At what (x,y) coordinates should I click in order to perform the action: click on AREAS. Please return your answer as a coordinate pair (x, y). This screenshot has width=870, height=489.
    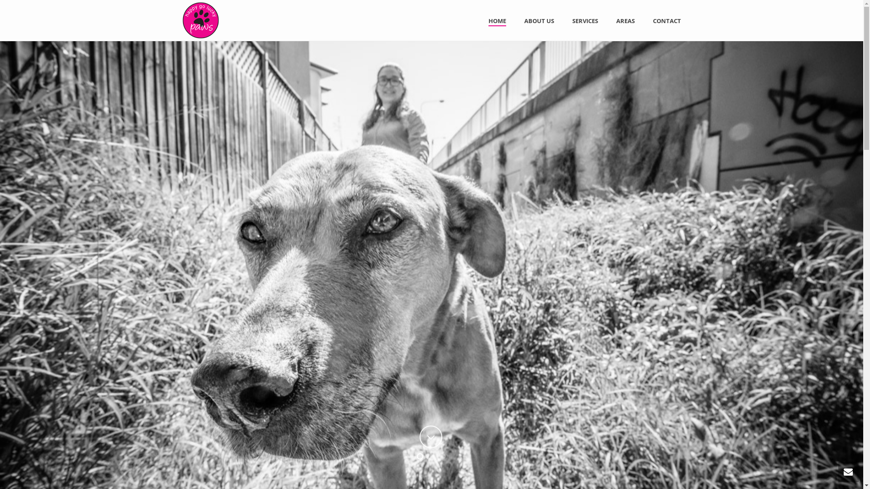
    Looking at the image, I should click on (625, 21).